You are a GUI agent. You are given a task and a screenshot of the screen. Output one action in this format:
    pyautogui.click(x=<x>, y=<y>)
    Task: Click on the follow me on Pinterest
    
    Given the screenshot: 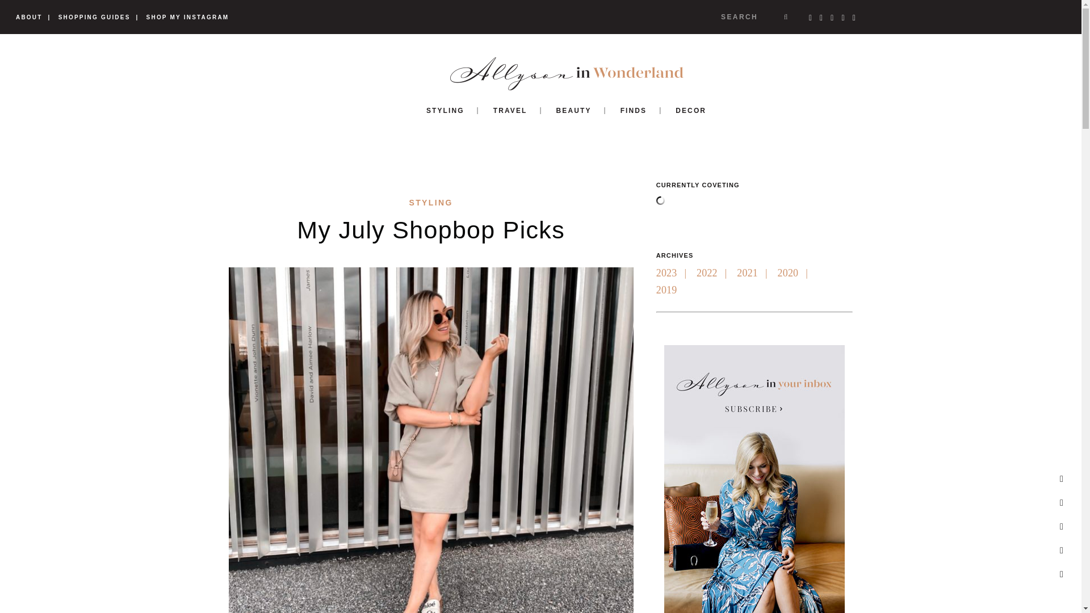 What is the action you would take?
    pyautogui.click(x=1062, y=574)
    